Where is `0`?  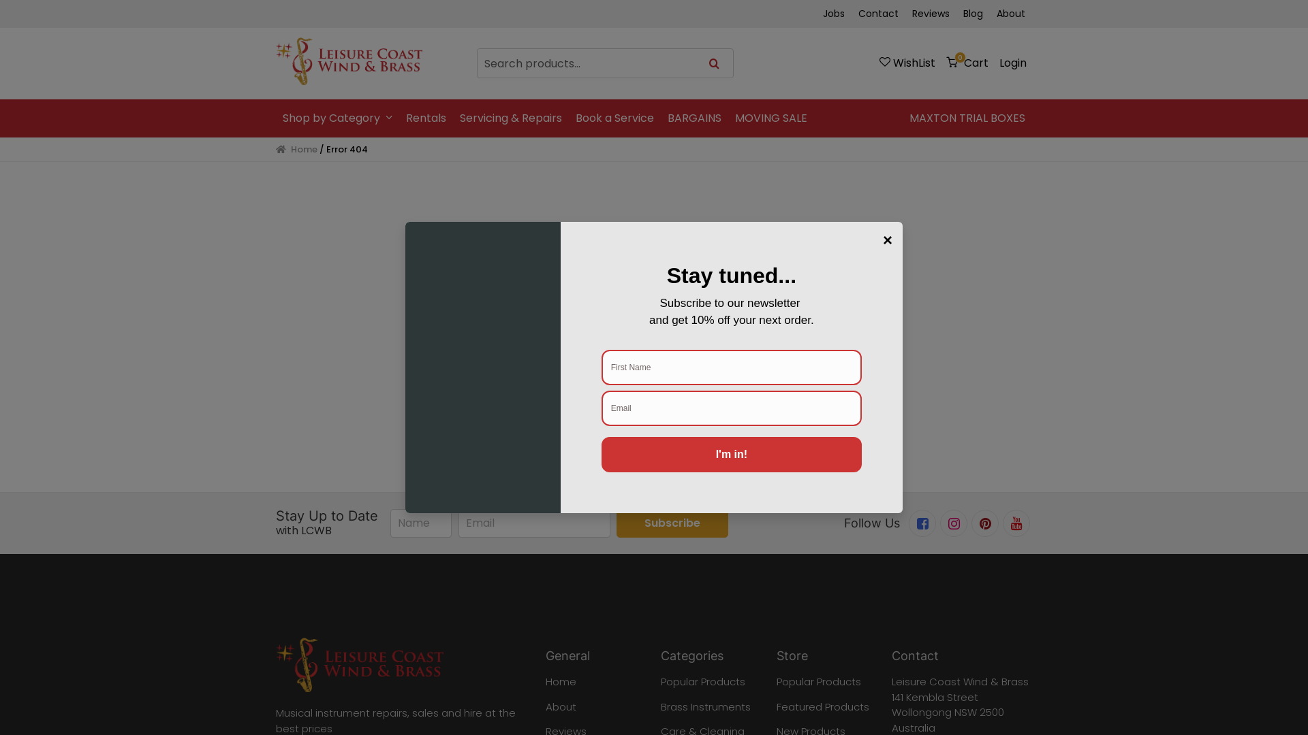 0 is located at coordinates (967, 63).